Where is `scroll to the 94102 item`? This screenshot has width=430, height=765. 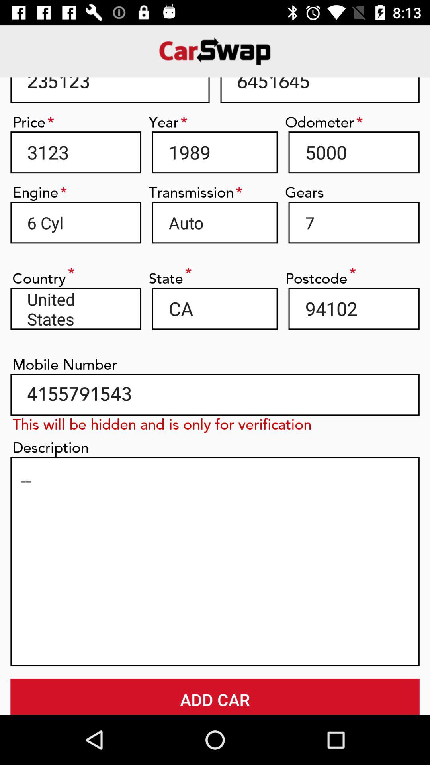
scroll to the 94102 item is located at coordinates (354, 308).